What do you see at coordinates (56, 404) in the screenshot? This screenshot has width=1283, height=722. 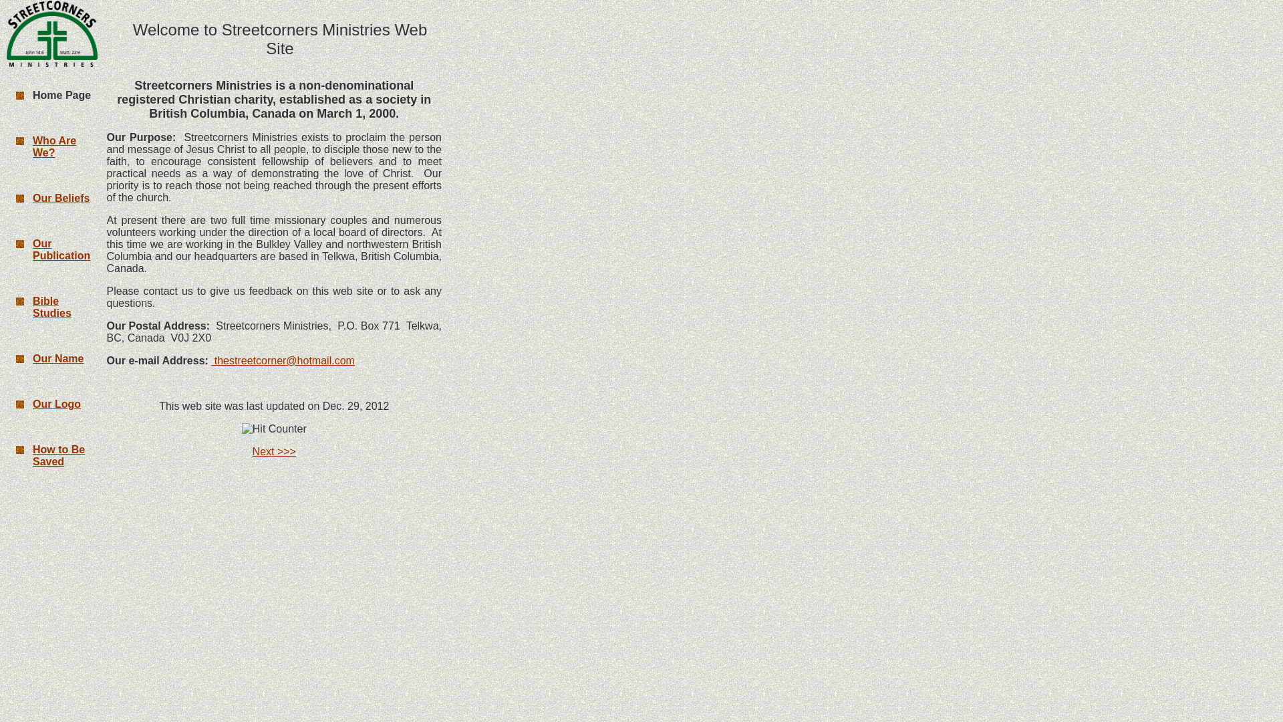 I see `Our Logo` at bounding box center [56, 404].